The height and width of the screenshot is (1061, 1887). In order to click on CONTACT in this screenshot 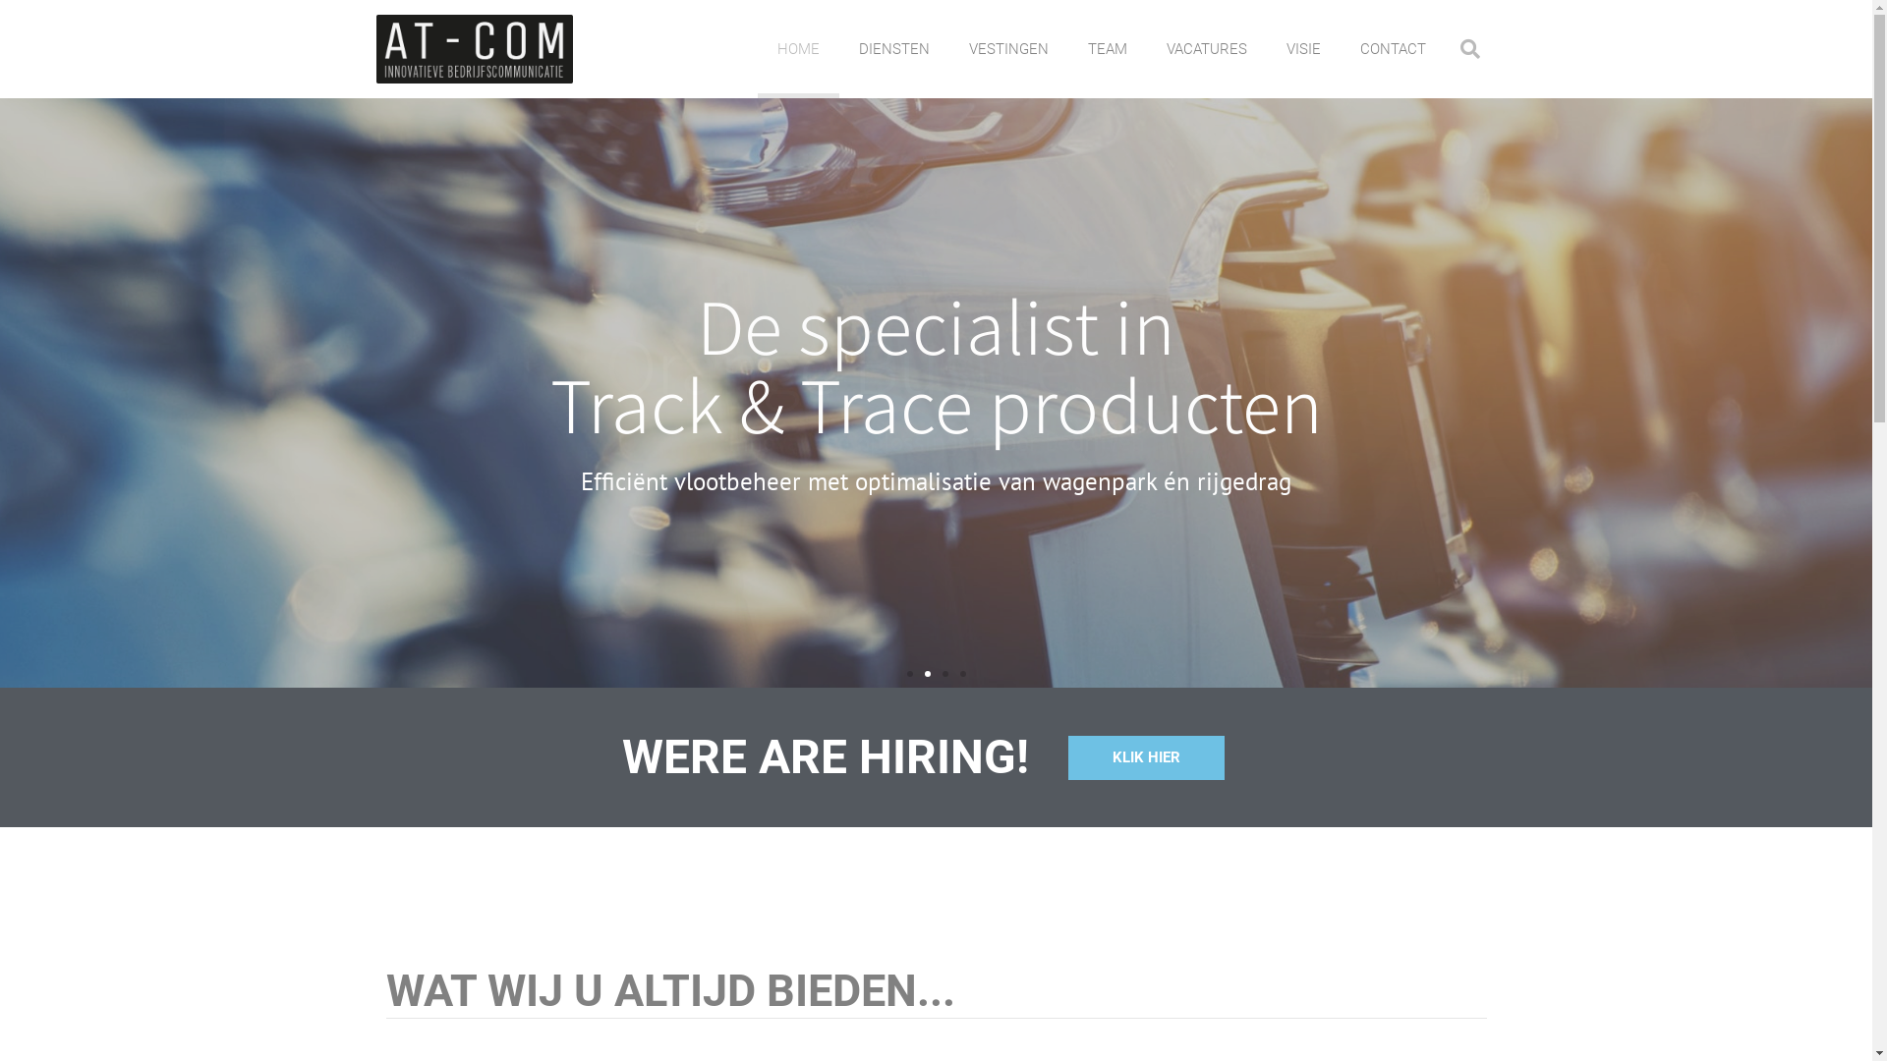, I will do `click(1394, 49)`.